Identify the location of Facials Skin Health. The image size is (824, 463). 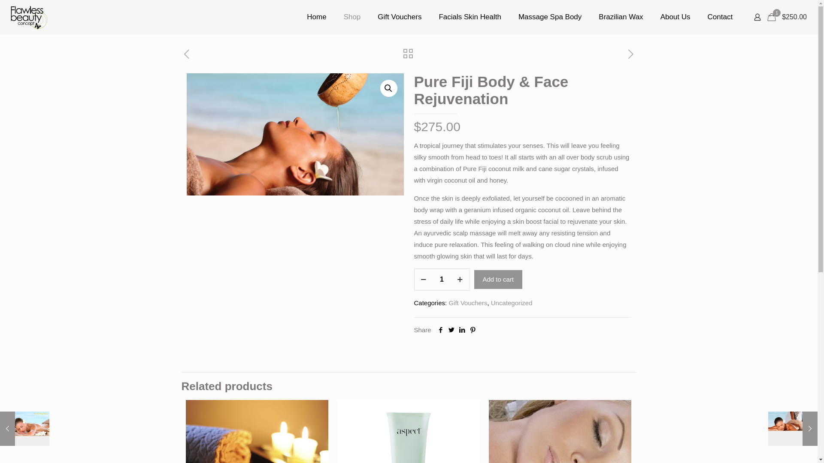
(470, 17).